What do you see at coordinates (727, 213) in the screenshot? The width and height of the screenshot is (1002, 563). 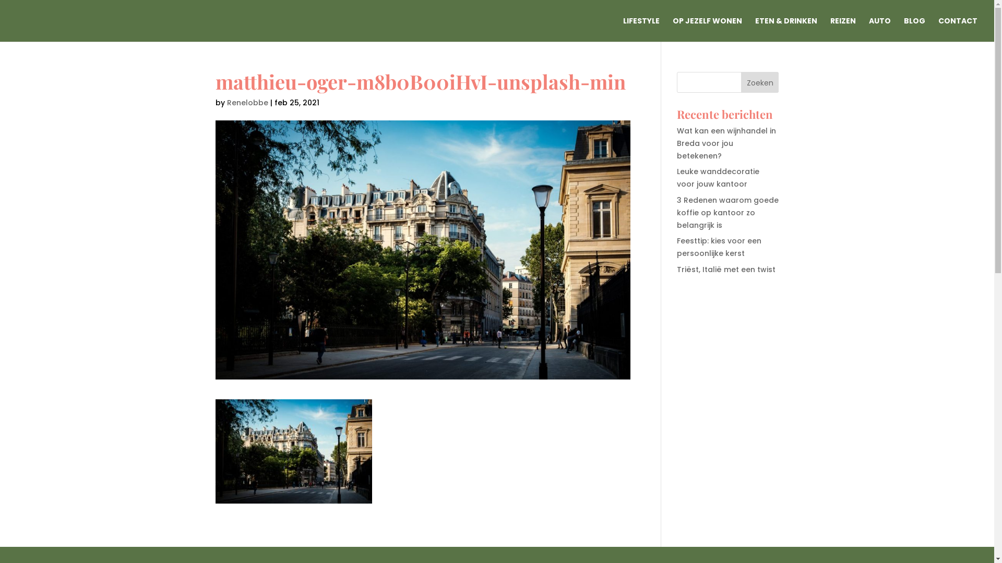 I see `3 Redenen waarom goede koffie op kantoor zo belangrijk is` at bounding box center [727, 213].